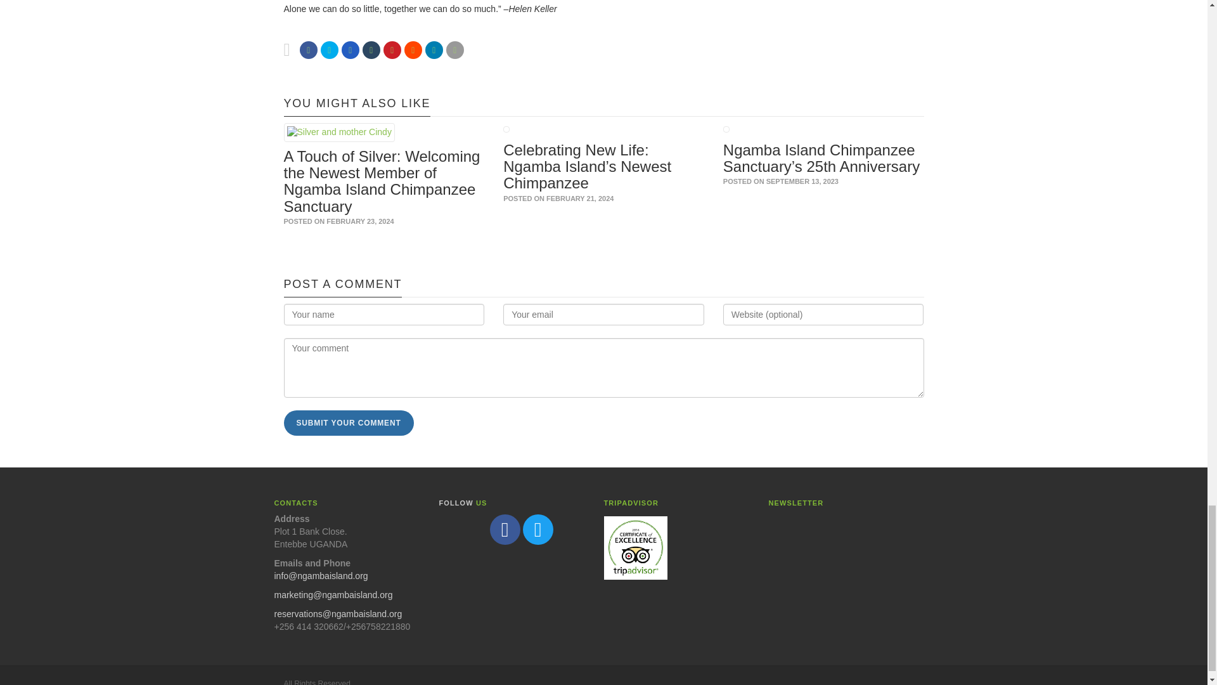 The height and width of the screenshot is (685, 1217). I want to click on Submit to Reddit, so click(413, 49).